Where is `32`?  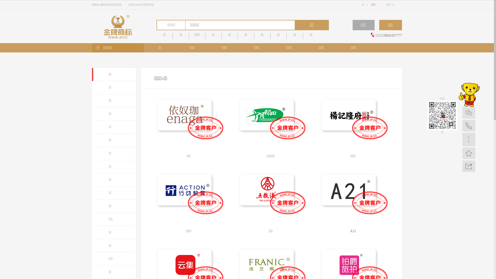
32 is located at coordinates (168, 72).